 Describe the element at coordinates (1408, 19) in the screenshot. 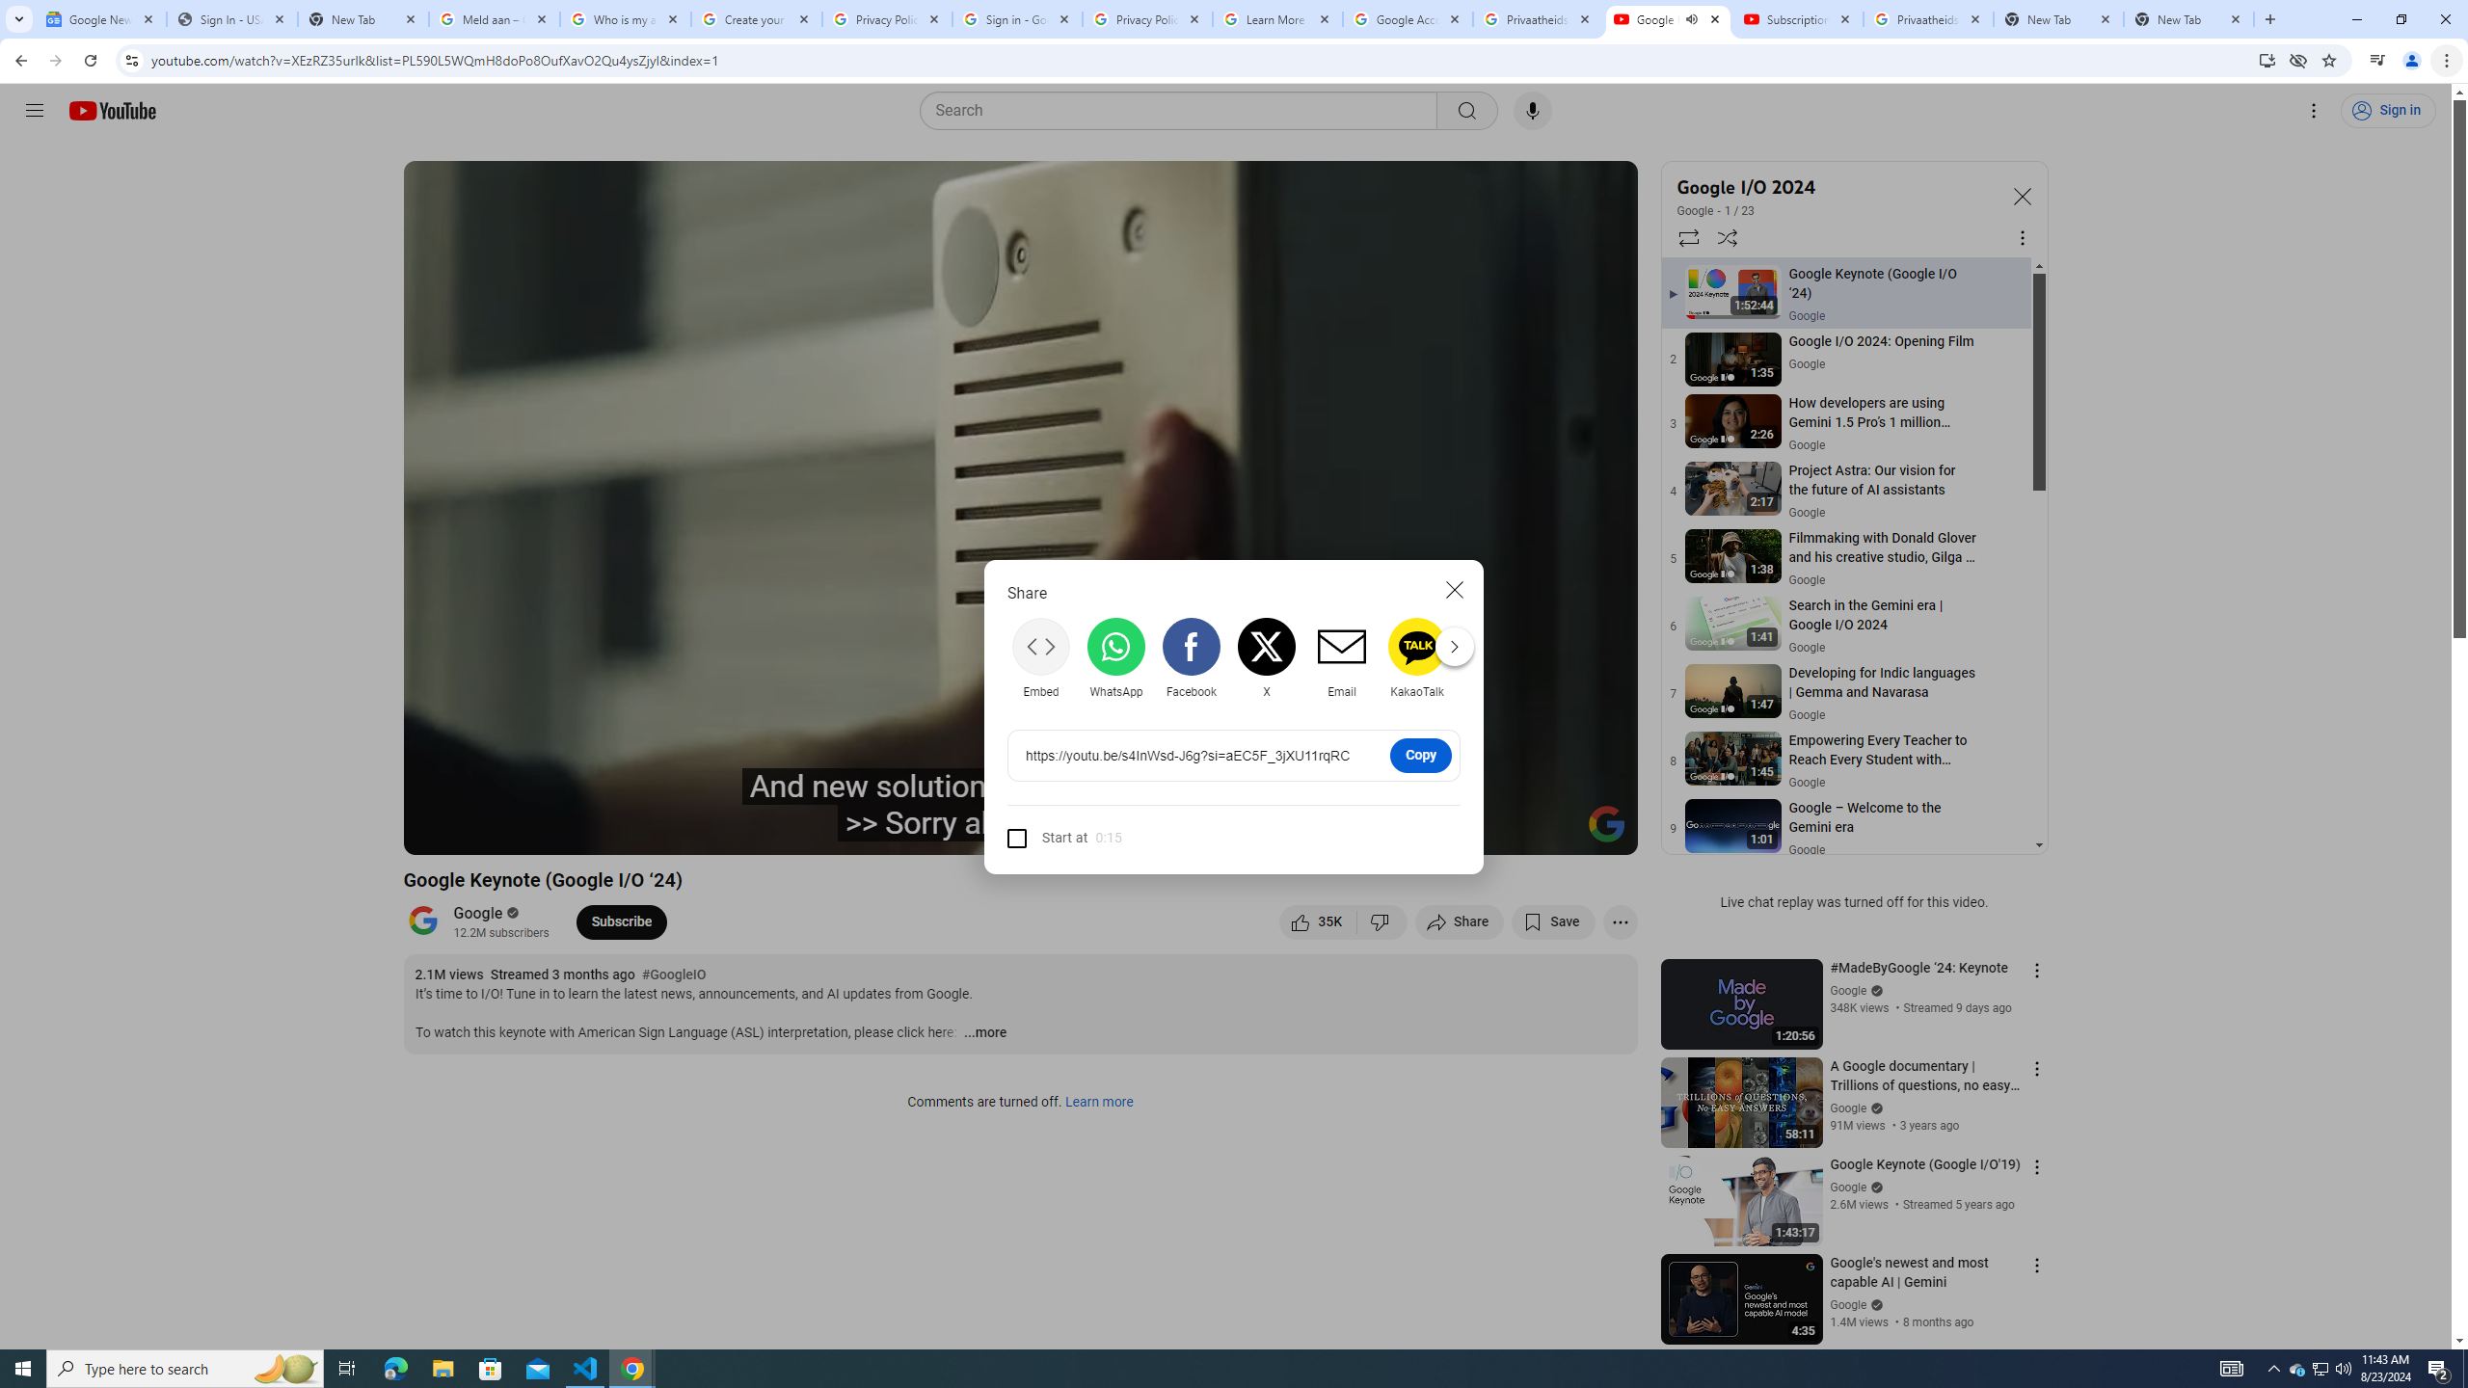

I see `Google Account` at that location.